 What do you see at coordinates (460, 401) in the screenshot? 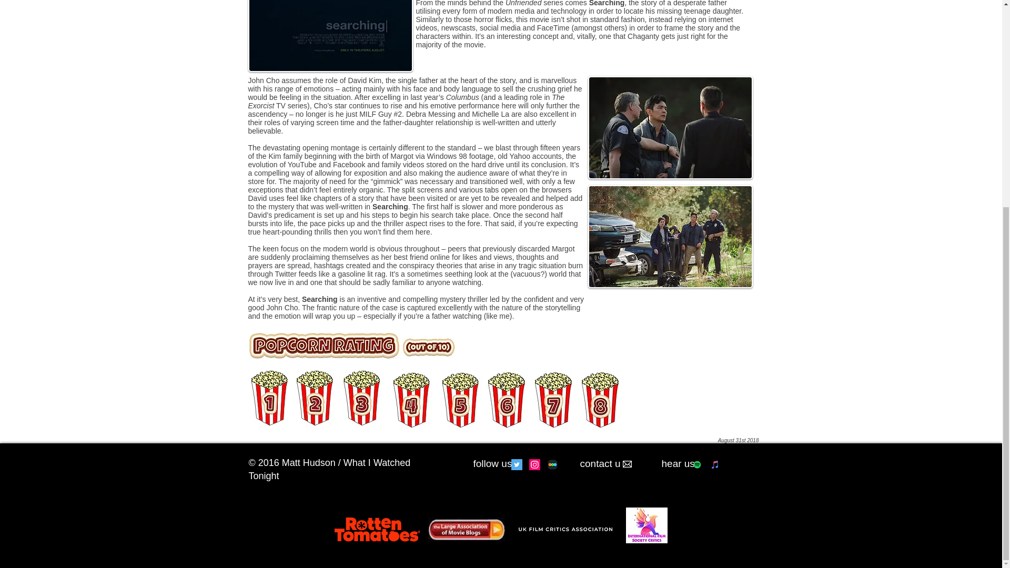
I see `Popcorn 5.jpg` at bounding box center [460, 401].